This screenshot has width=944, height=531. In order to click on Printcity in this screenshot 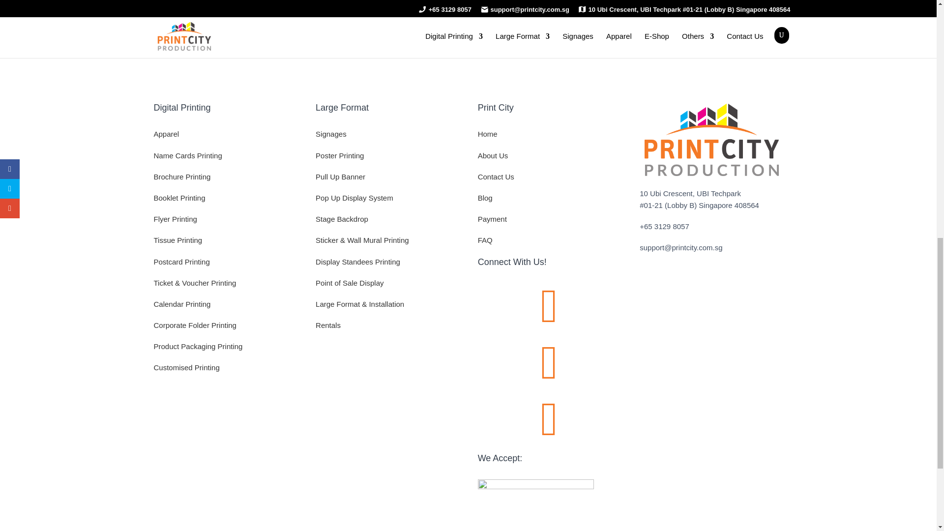, I will do `click(711, 140)`.